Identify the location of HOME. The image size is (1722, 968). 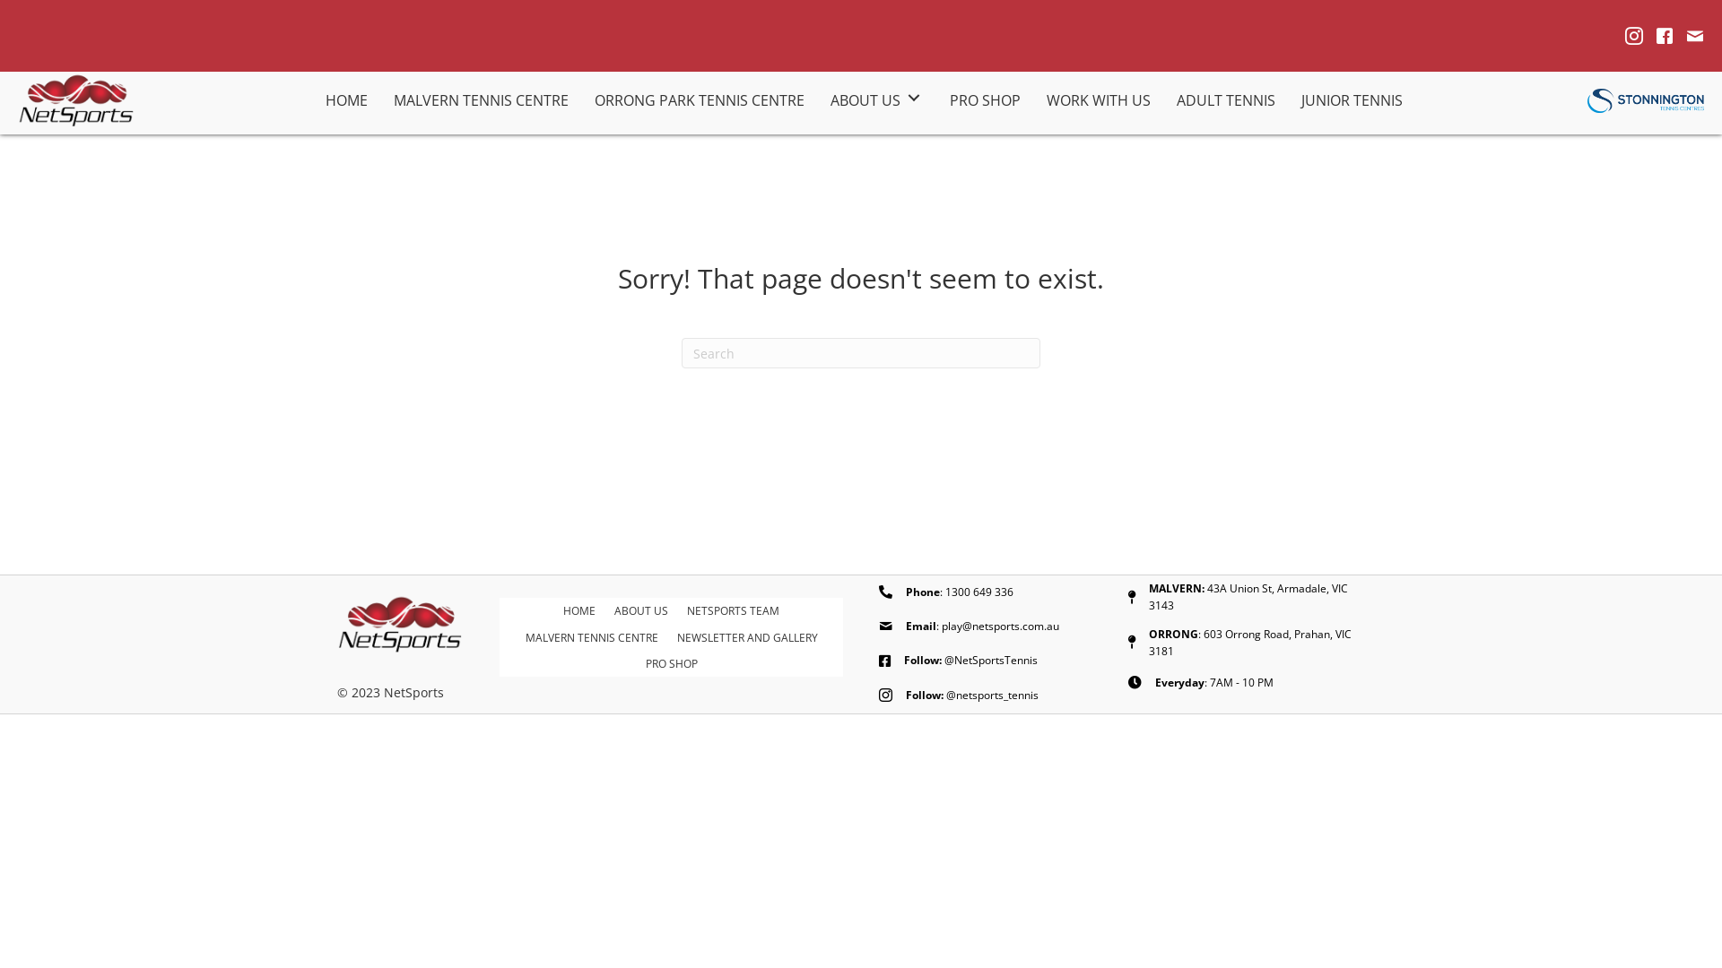
(579, 611).